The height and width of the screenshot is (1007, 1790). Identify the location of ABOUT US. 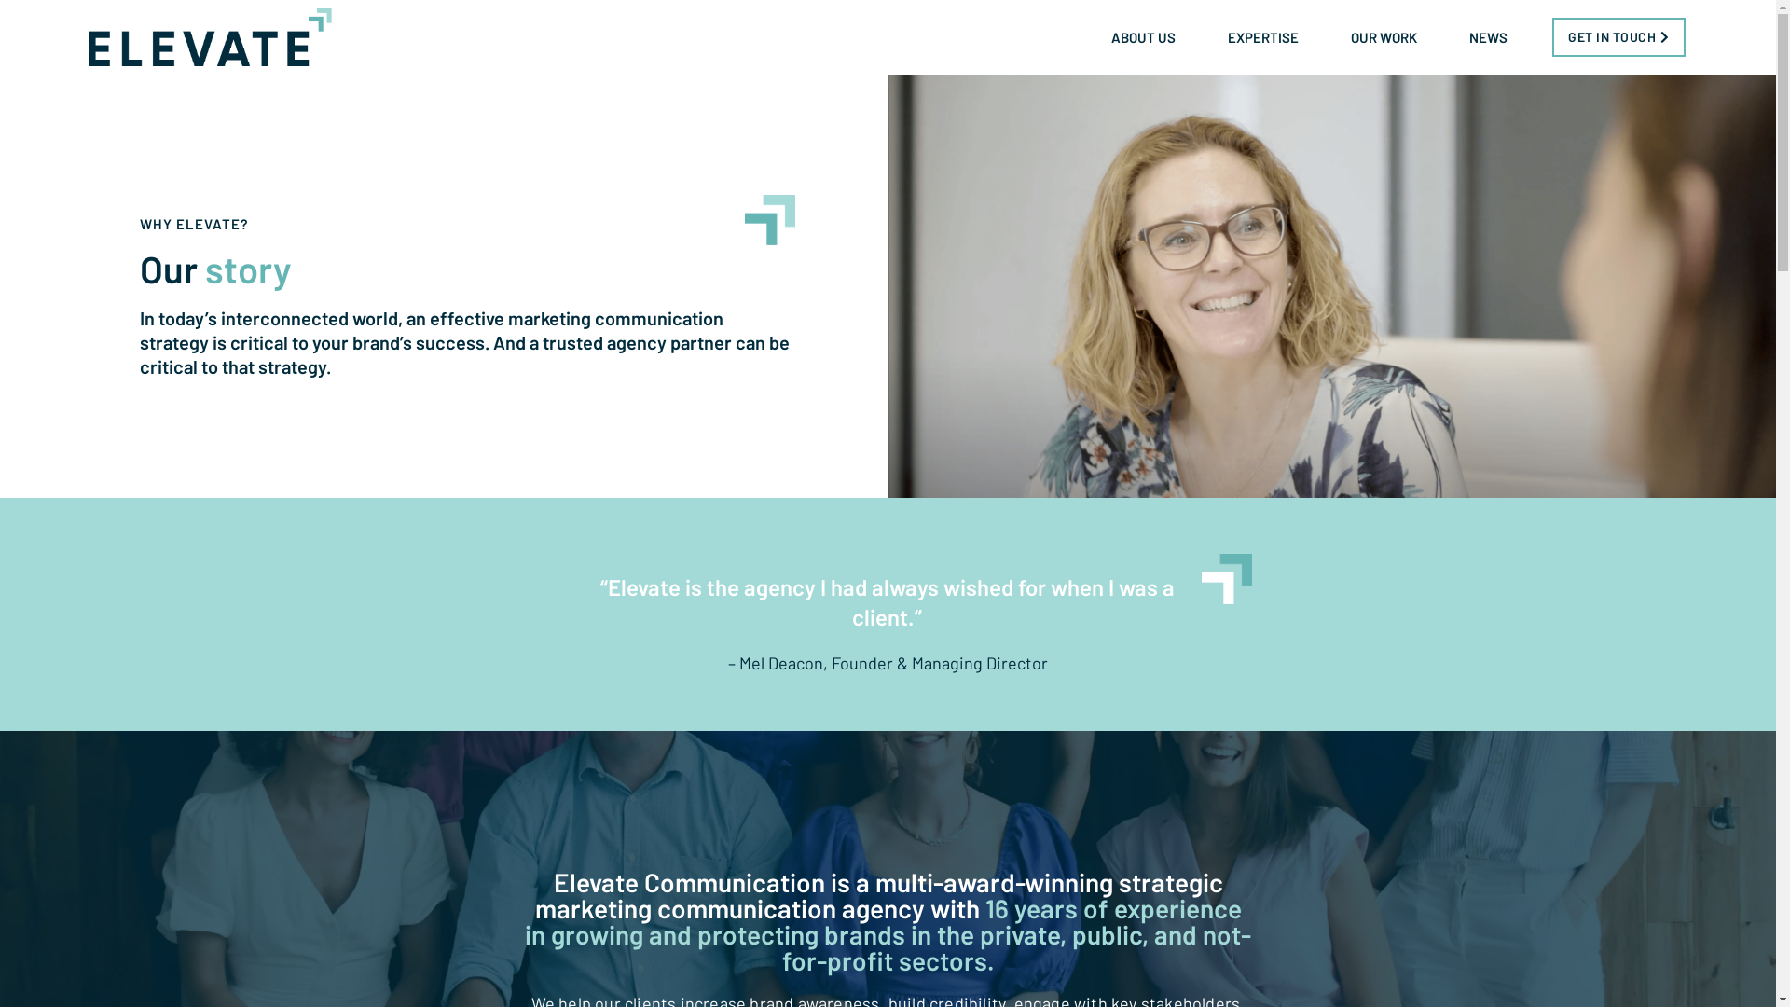
(1149, 37).